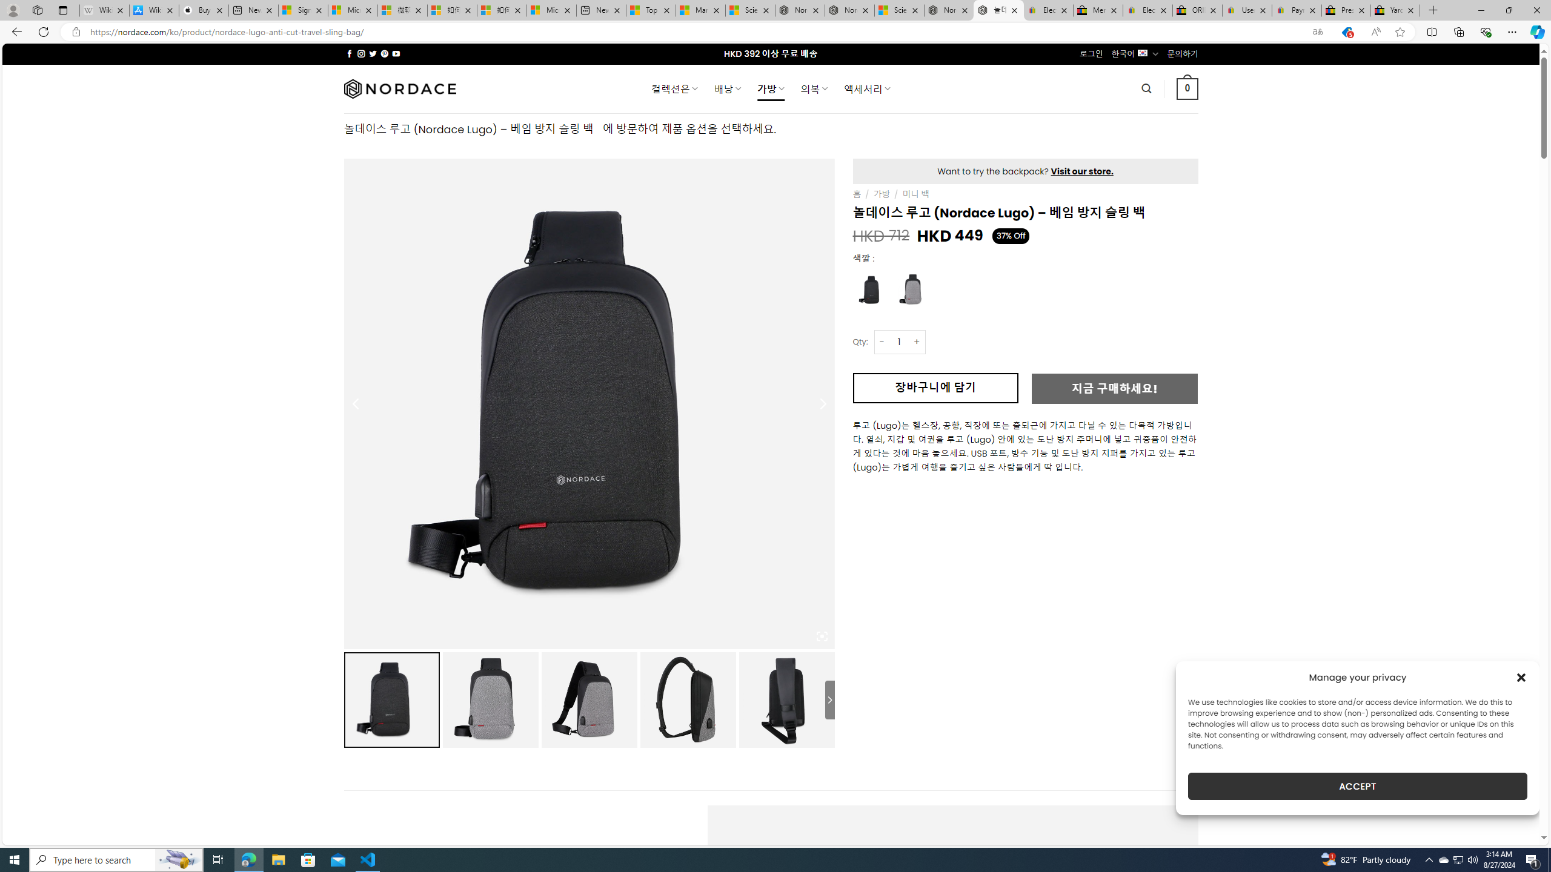 The width and height of the screenshot is (1551, 872). I want to click on Follow on Facebook, so click(349, 53).